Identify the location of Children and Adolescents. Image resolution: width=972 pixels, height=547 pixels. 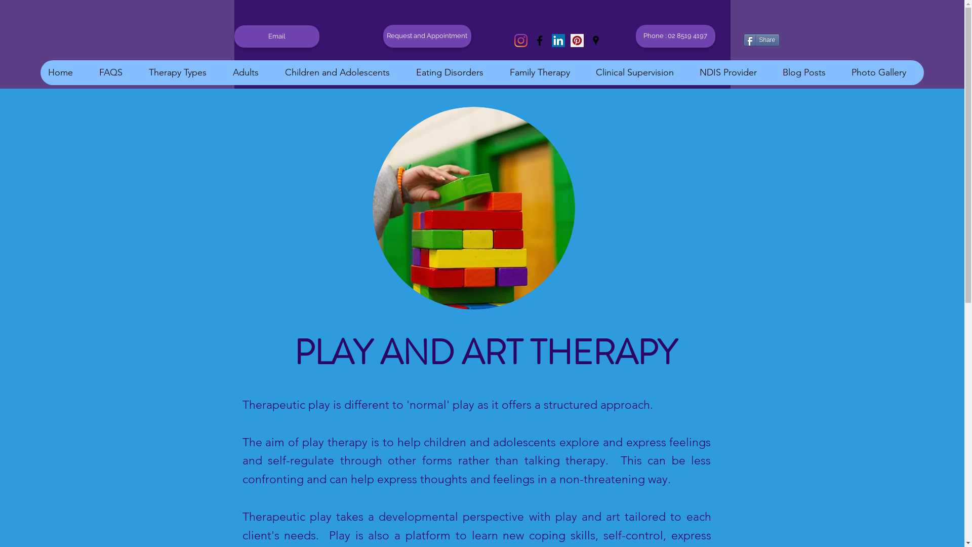
(342, 73).